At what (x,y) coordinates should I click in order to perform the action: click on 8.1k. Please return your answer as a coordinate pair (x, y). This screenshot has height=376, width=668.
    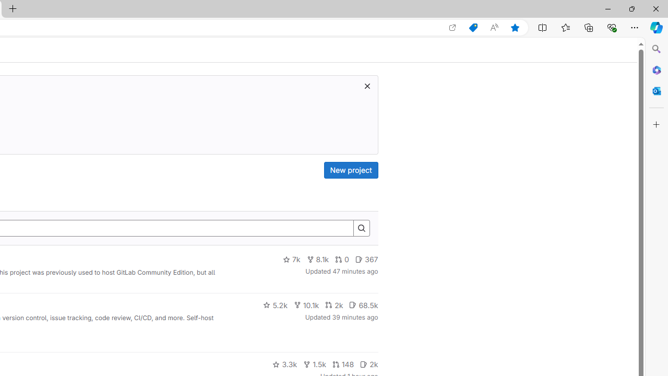
    Looking at the image, I should click on (318, 260).